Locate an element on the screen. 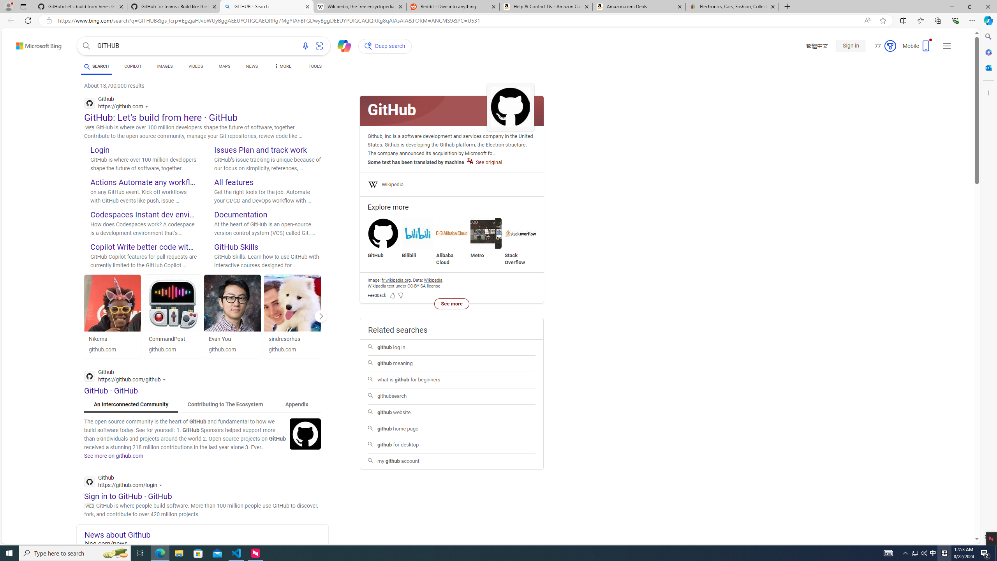 The width and height of the screenshot is (997, 561). TOOLS is located at coordinates (315, 66).